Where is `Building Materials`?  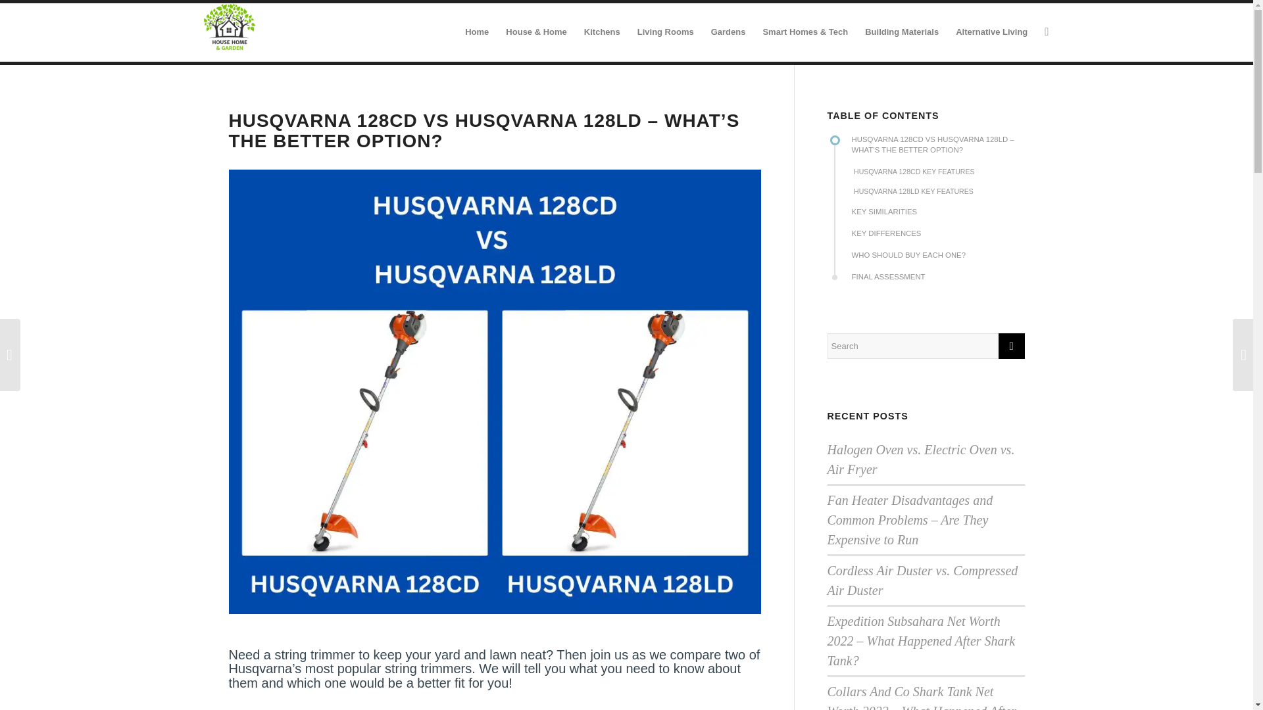 Building Materials is located at coordinates (901, 32).